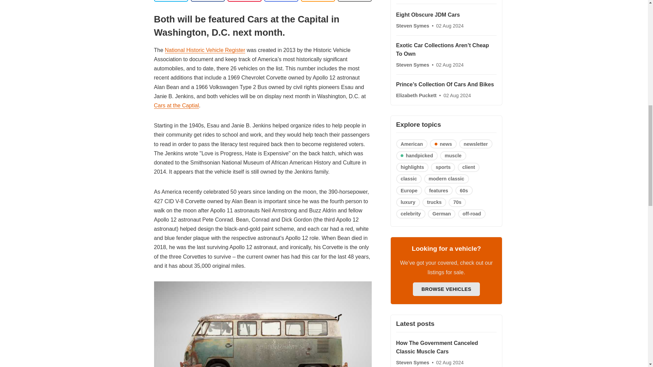  What do you see at coordinates (413, 65) in the screenshot?
I see `Steven Symes` at bounding box center [413, 65].